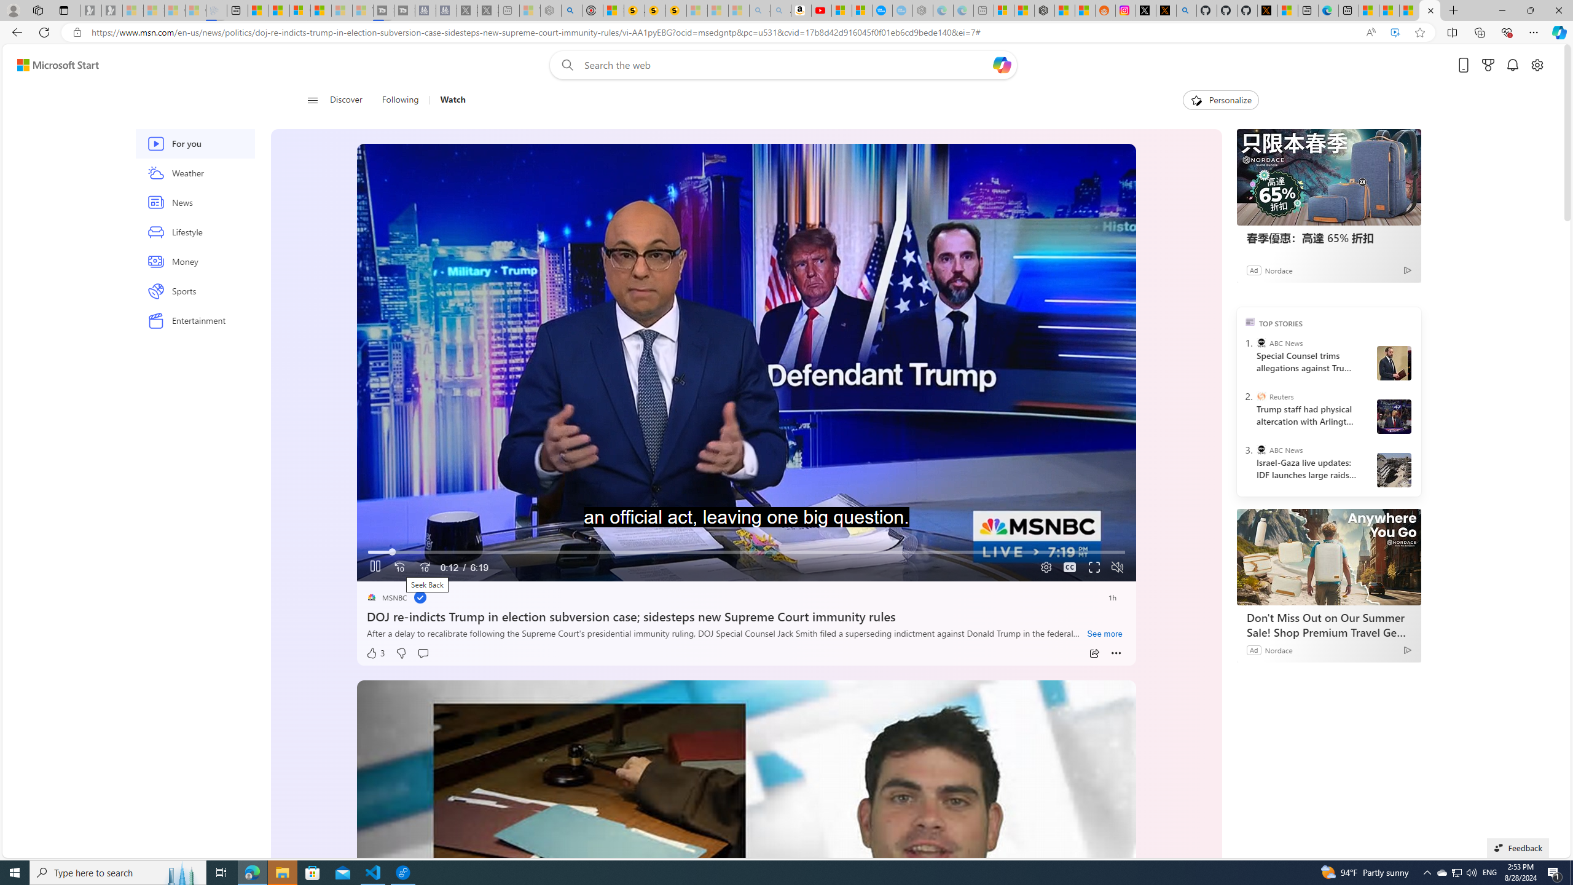 The height and width of the screenshot is (885, 1573). What do you see at coordinates (759, 10) in the screenshot?
I see `amazon - Search - Sleeping` at bounding box center [759, 10].